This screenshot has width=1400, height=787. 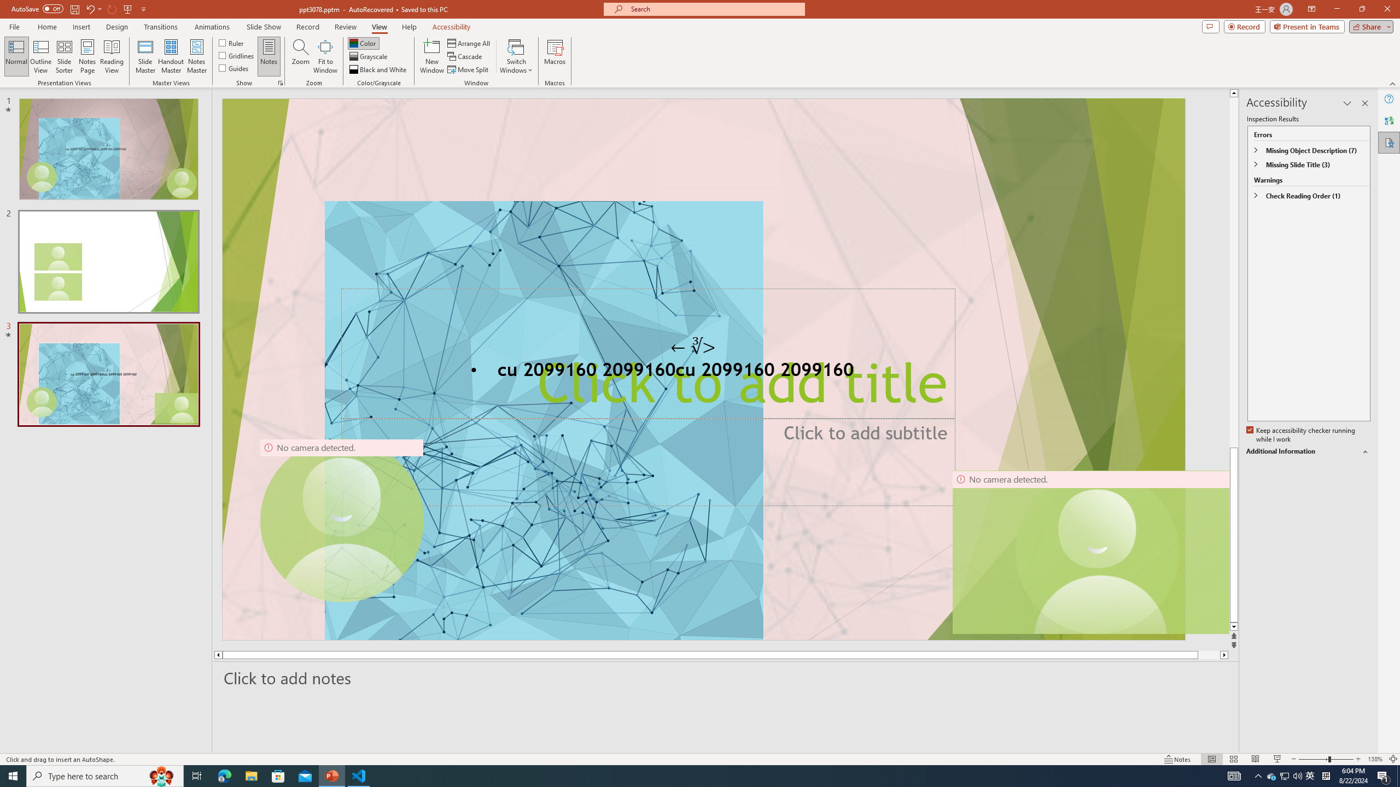 What do you see at coordinates (1098, 552) in the screenshot?
I see `Camera 11, No camera detected.` at bounding box center [1098, 552].